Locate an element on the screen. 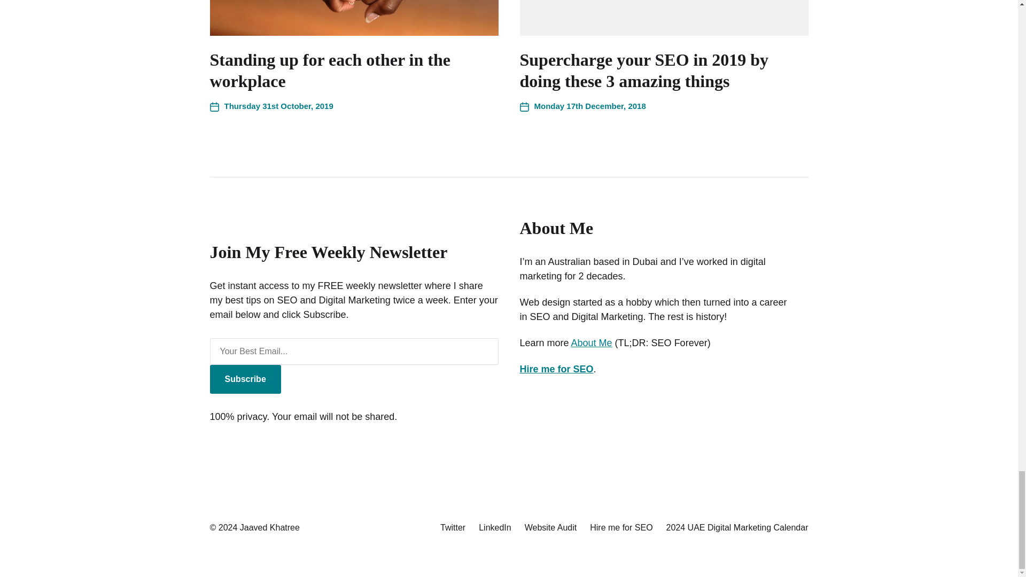  Standing up for each other in the workplace is located at coordinates (329, 70).